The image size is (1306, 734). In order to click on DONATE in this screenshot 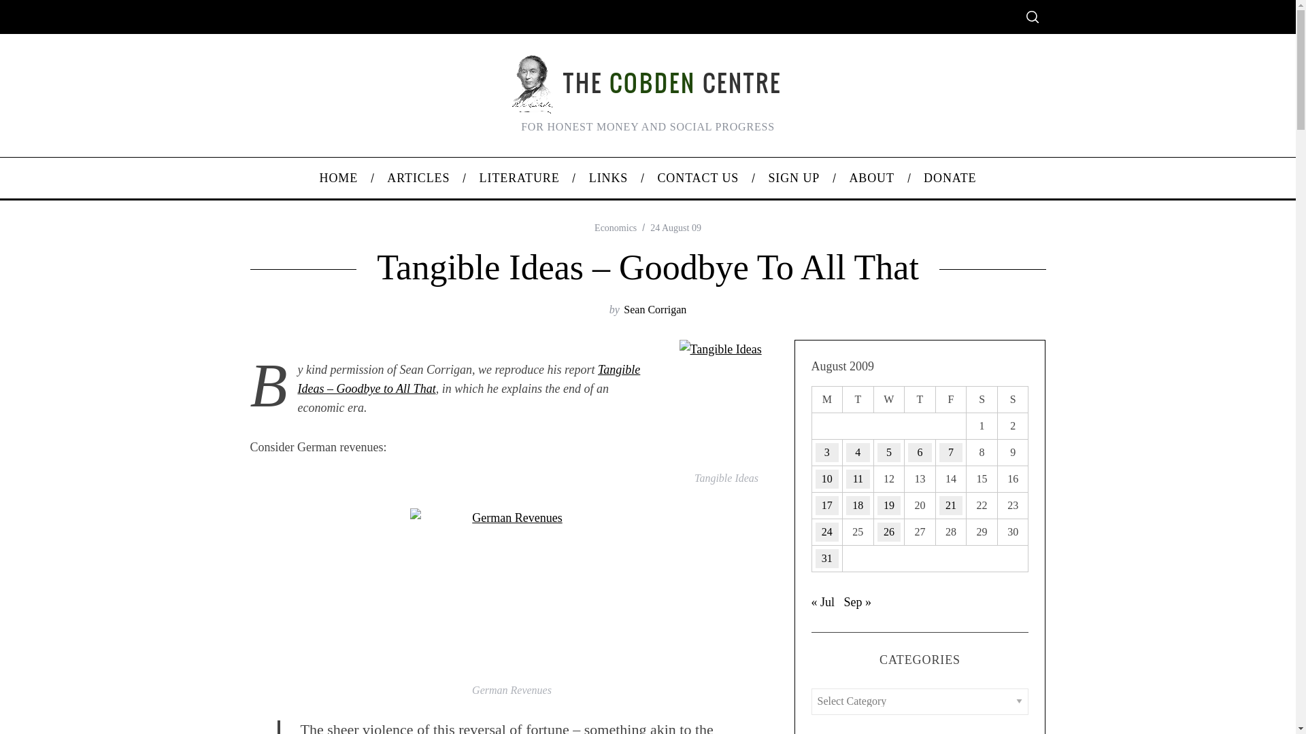, I will do `click(950, 178)`.